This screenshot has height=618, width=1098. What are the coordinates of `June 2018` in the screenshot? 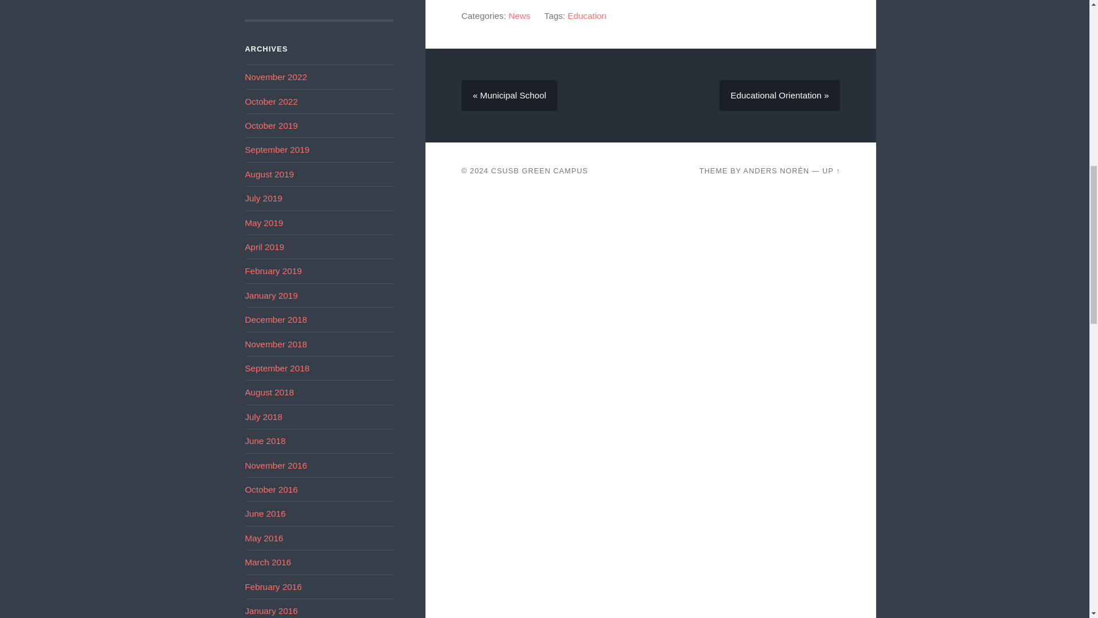 It's located at (265, 441).